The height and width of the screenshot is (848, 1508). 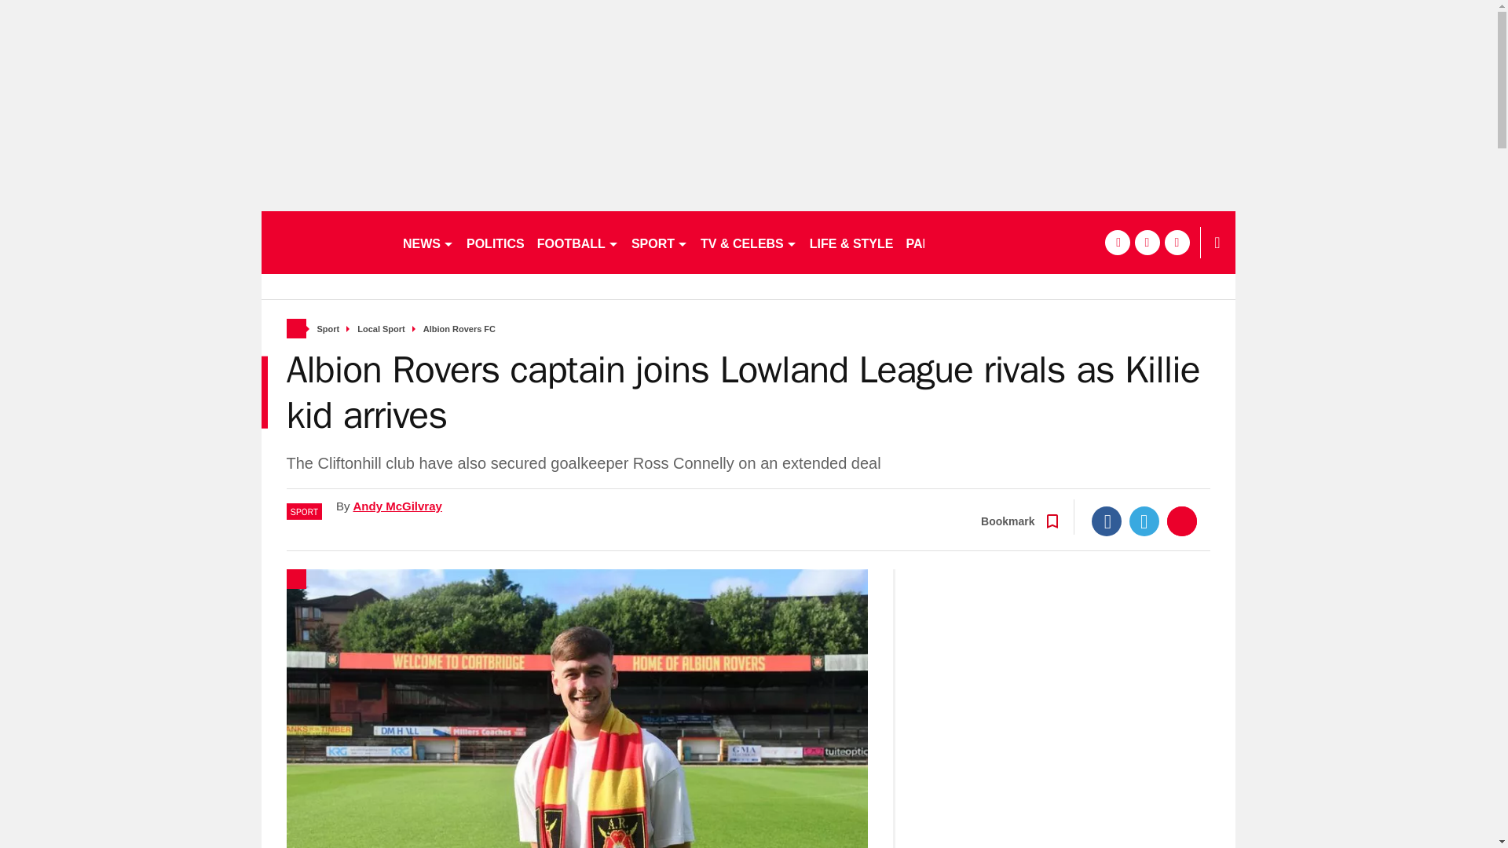 What do you see at coordinates (495, 242) in the screenshot?
I see `POLITICS` at bounding box center [495, 242].